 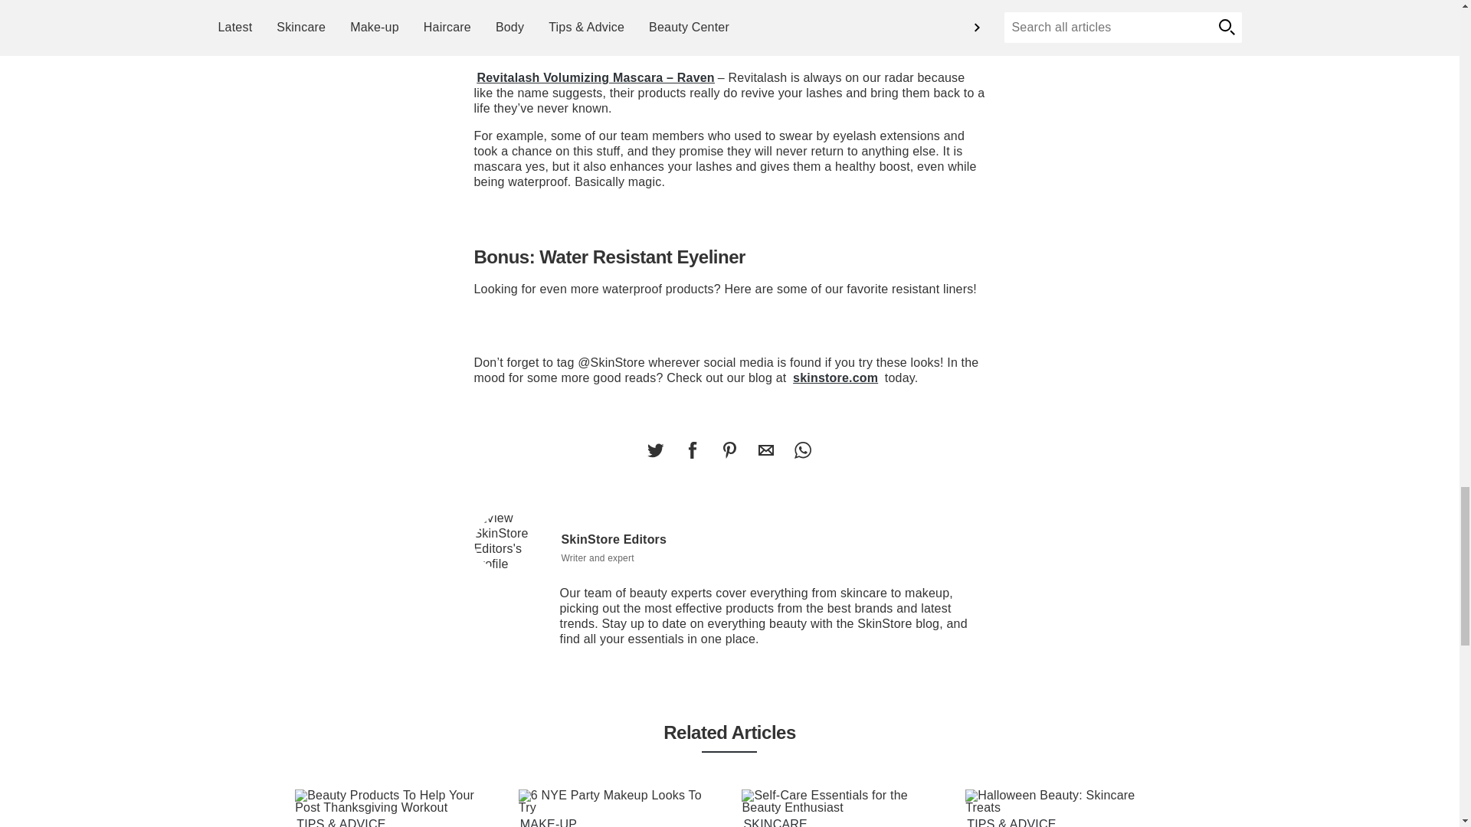 I want to click on Share this on Pinterest, so click(x=729, y=450).